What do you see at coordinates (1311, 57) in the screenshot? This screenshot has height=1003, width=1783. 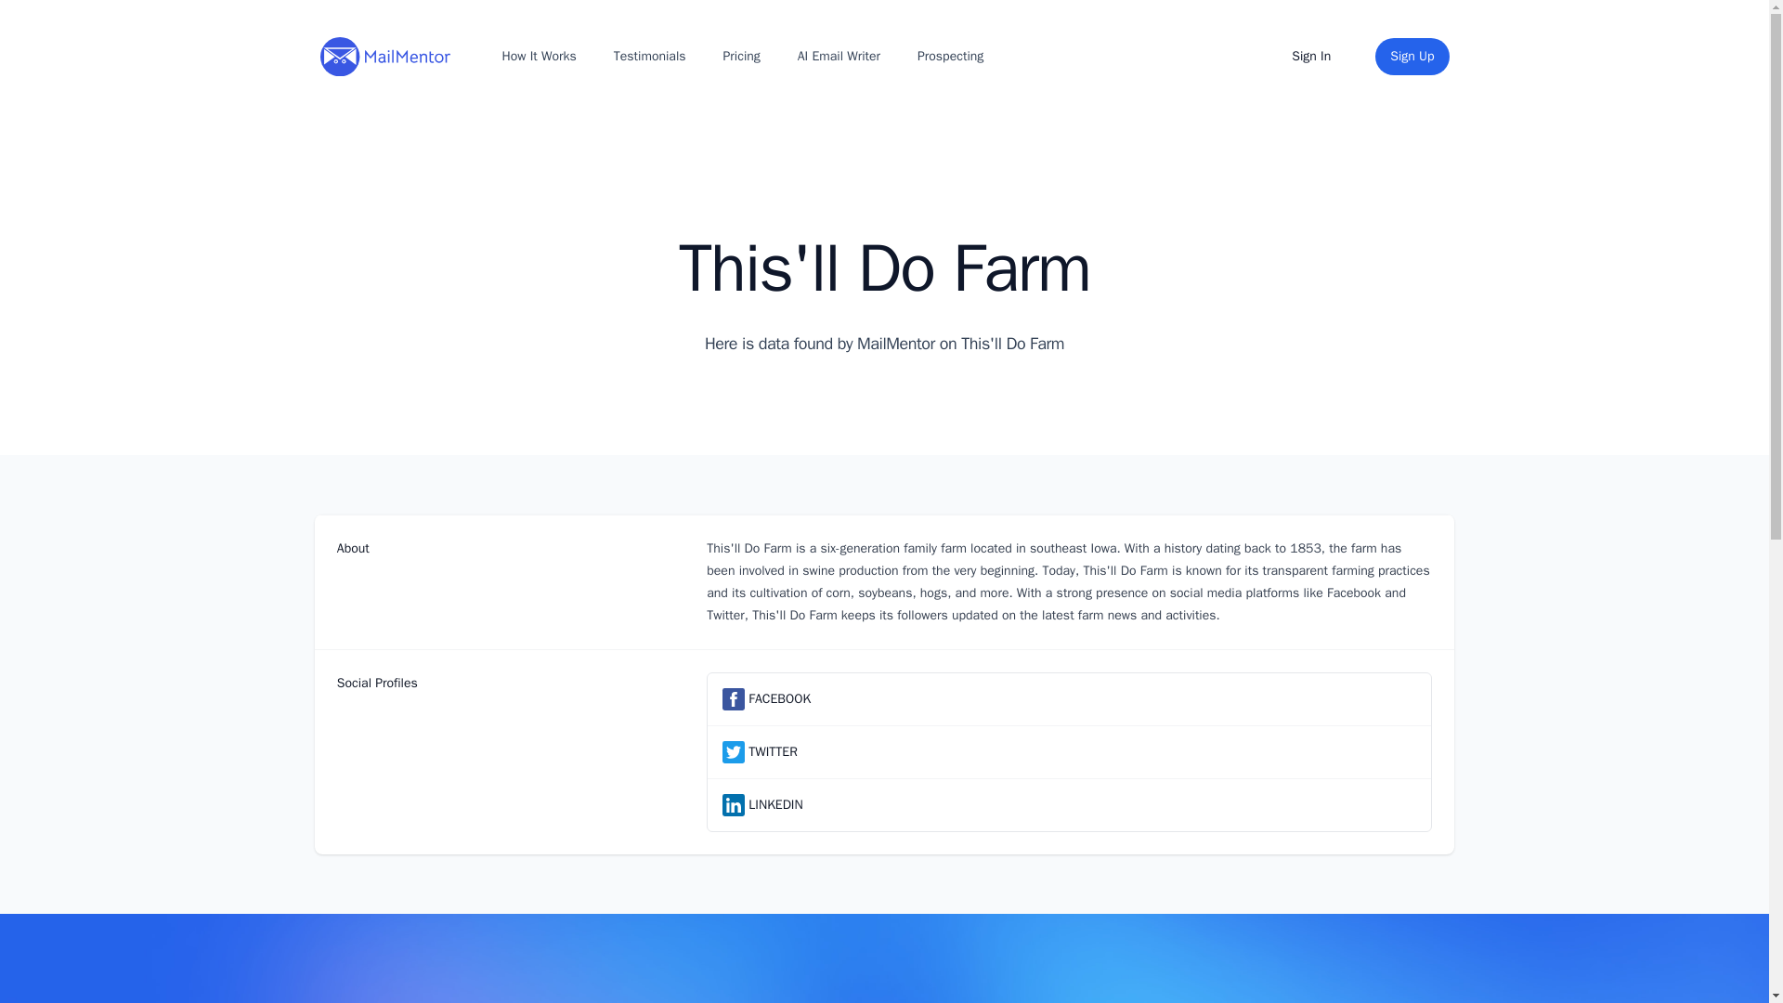 I see `Sign In` at bounding box center [1311, 57].